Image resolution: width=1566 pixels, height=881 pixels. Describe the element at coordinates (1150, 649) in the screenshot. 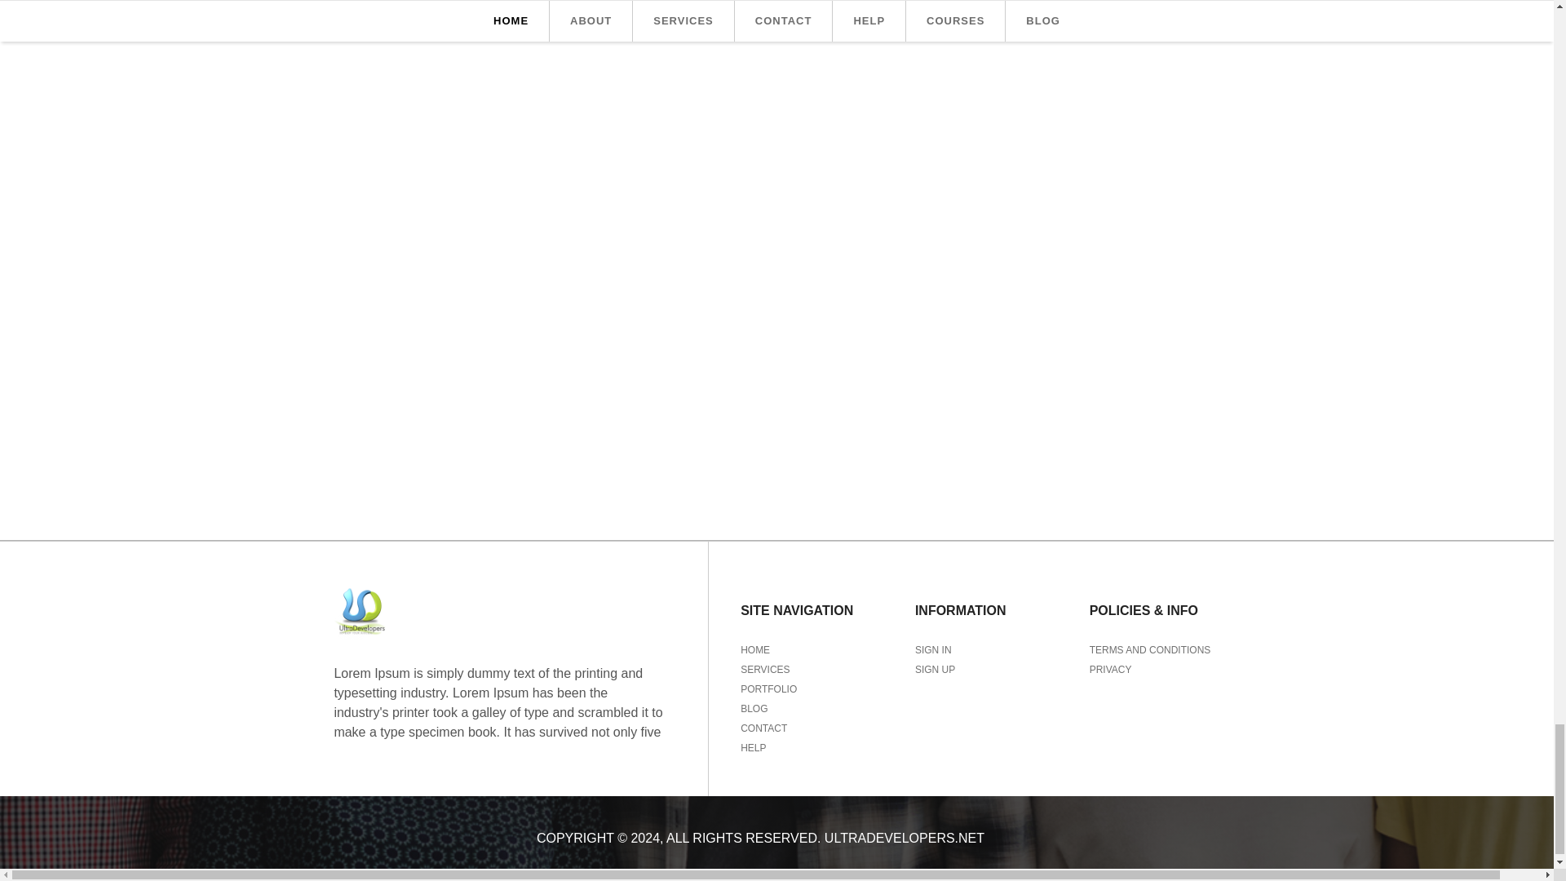

I see `TERMS AND CONDITIONS` at that location.